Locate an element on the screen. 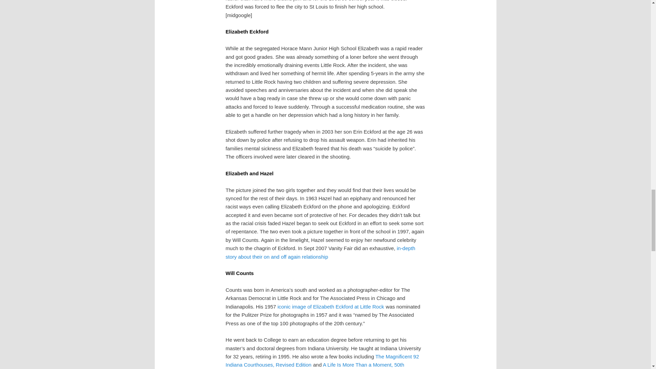  in-depth story about their on and off again relationship is located at coordinates (320, 252).